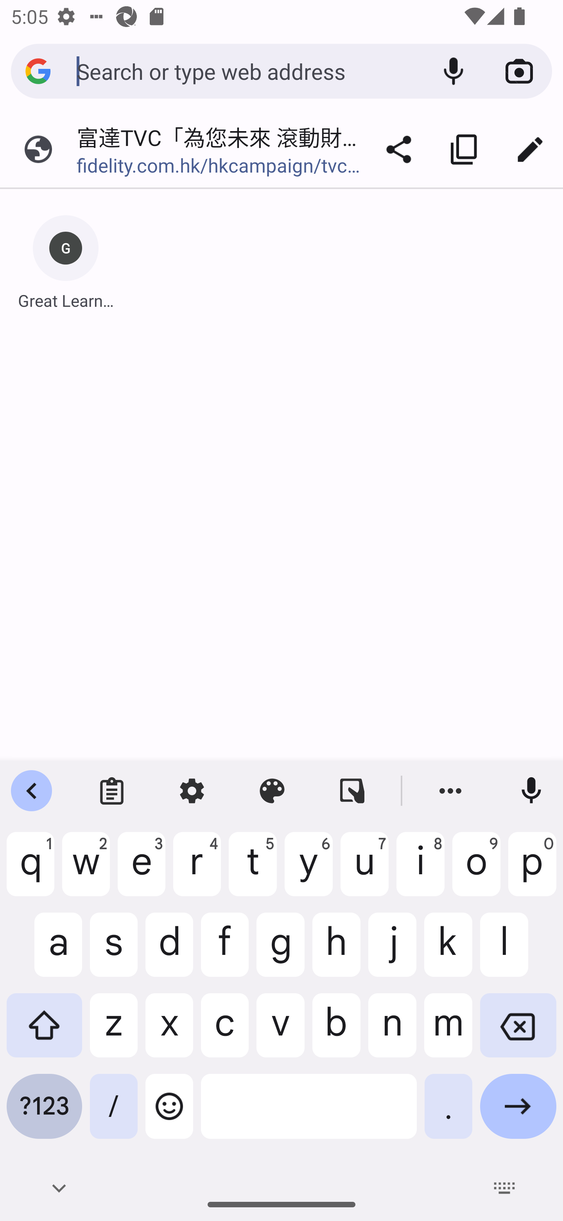 The width and height of the screenshot is (563, 1221). Describe the element at coordinates (519, 71) in the screenshot. I see `Search with your camera using Google Lens` at that location.